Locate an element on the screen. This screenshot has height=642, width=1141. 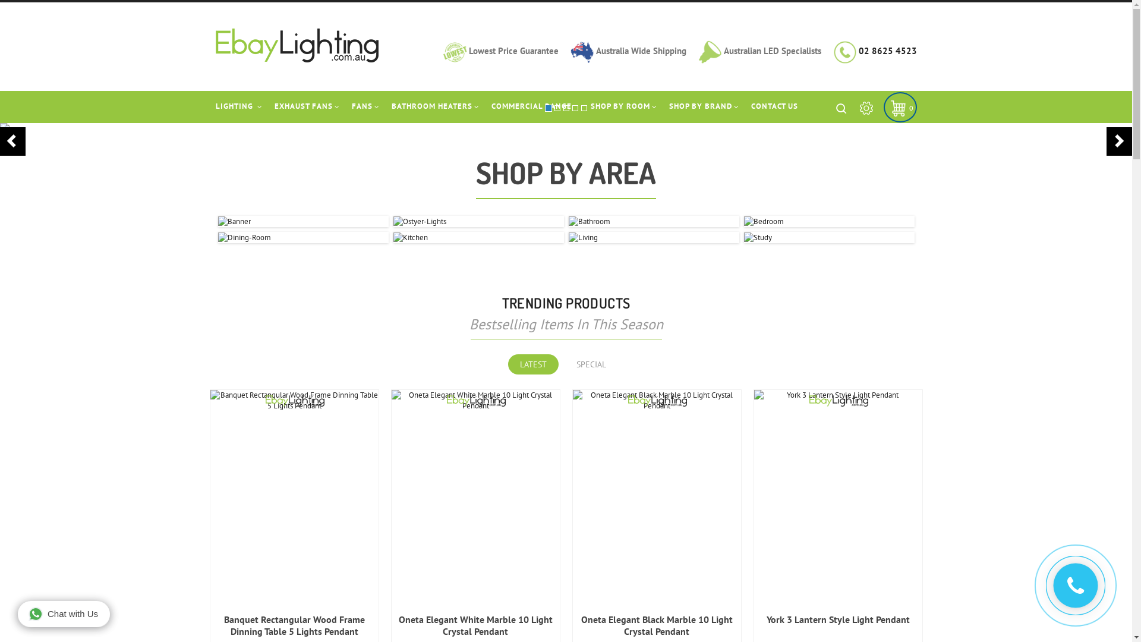
SPECIAL is located at coordinates (594, 364).